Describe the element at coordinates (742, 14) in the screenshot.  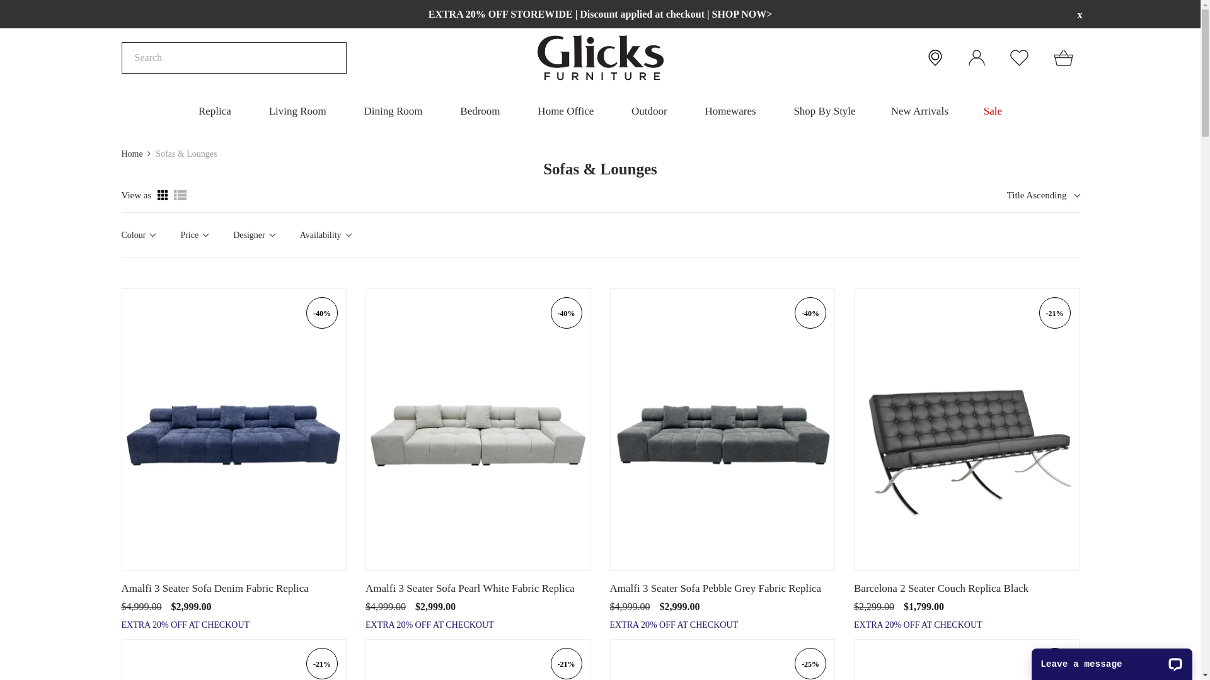
I see `SHOP NOW>` at that location.